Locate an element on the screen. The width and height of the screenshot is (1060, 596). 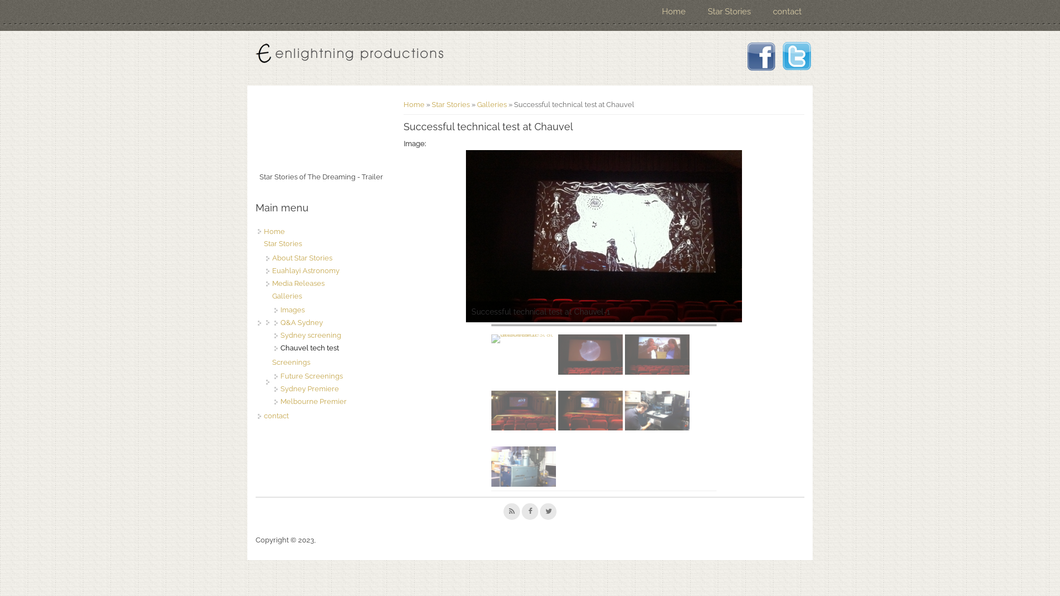
contact is located at coordinates (787, 12).